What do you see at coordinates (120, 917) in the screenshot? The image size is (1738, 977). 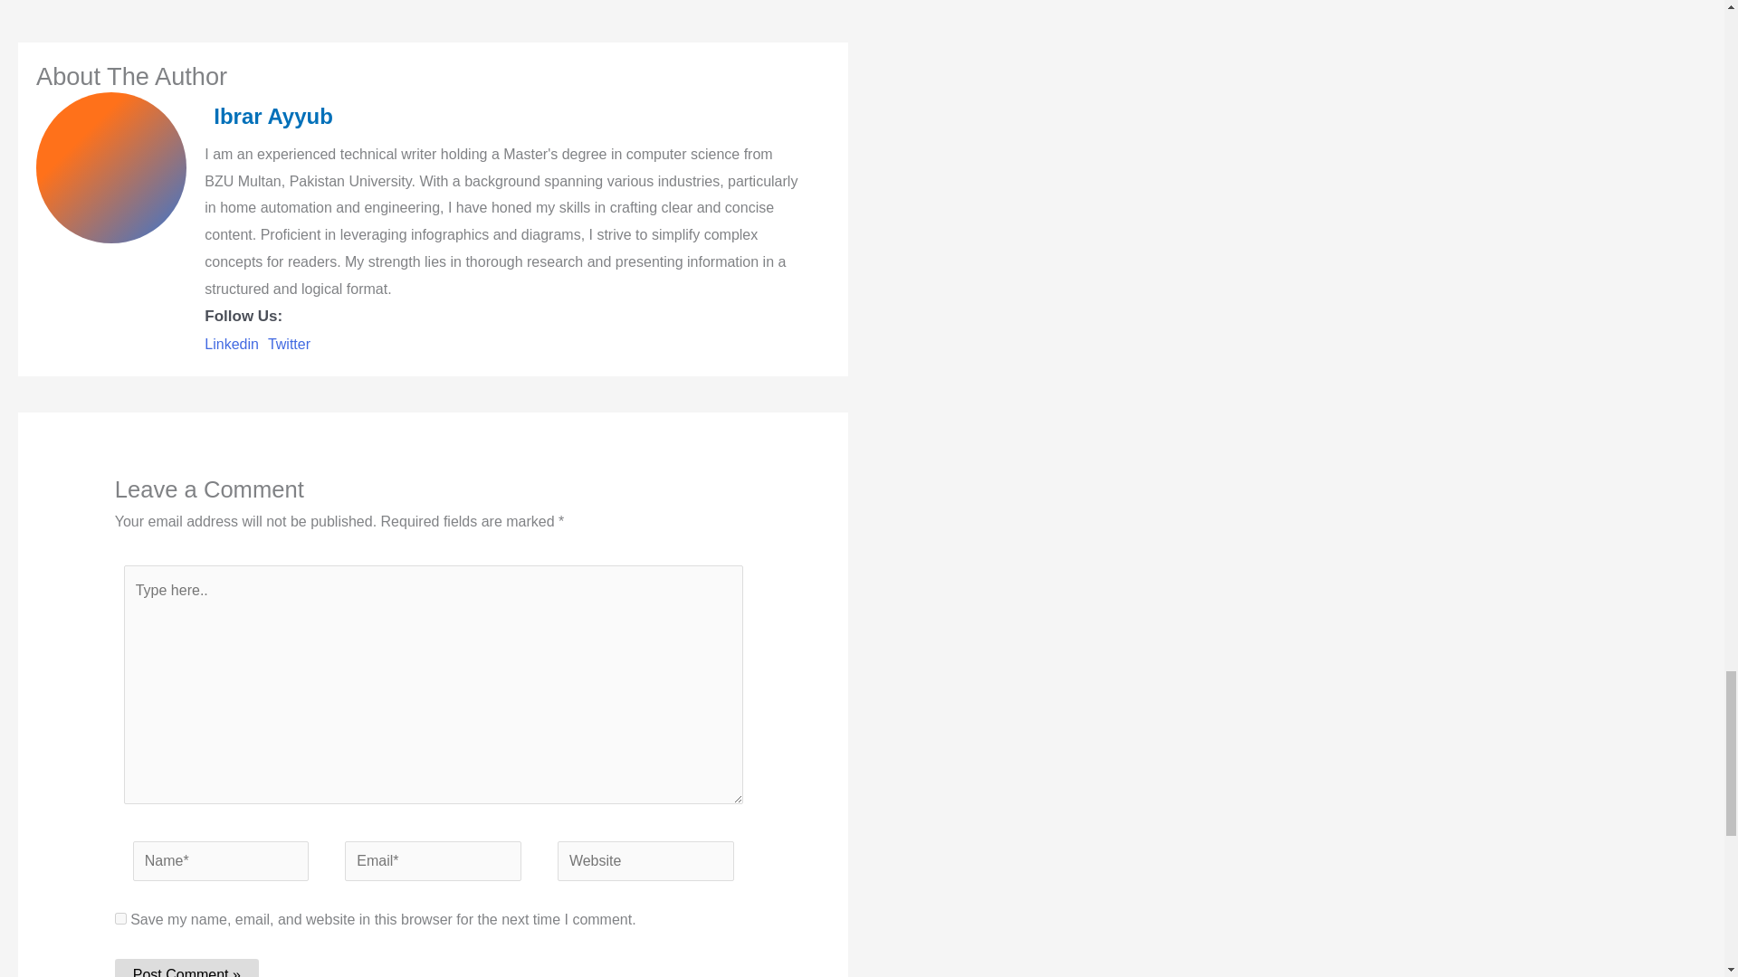 I see `yes` at bounding box center [120, 917].